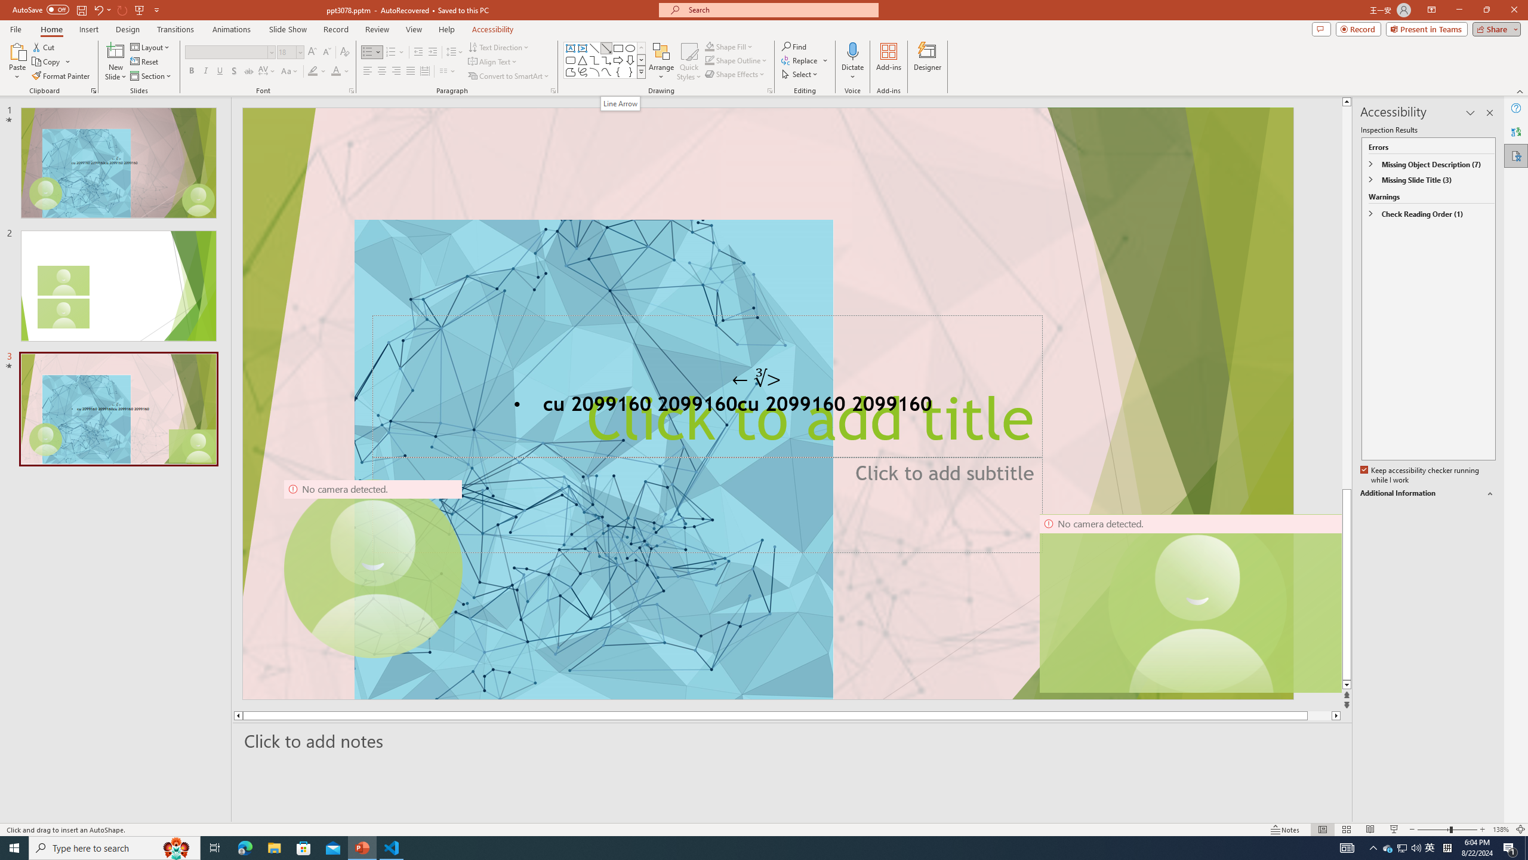 The height and width of the screenshot is (860, 1528). What do you see at coordinates (793, 741) in the screenshot?
I see `Slide Notes` at bounding box center [793, 741].